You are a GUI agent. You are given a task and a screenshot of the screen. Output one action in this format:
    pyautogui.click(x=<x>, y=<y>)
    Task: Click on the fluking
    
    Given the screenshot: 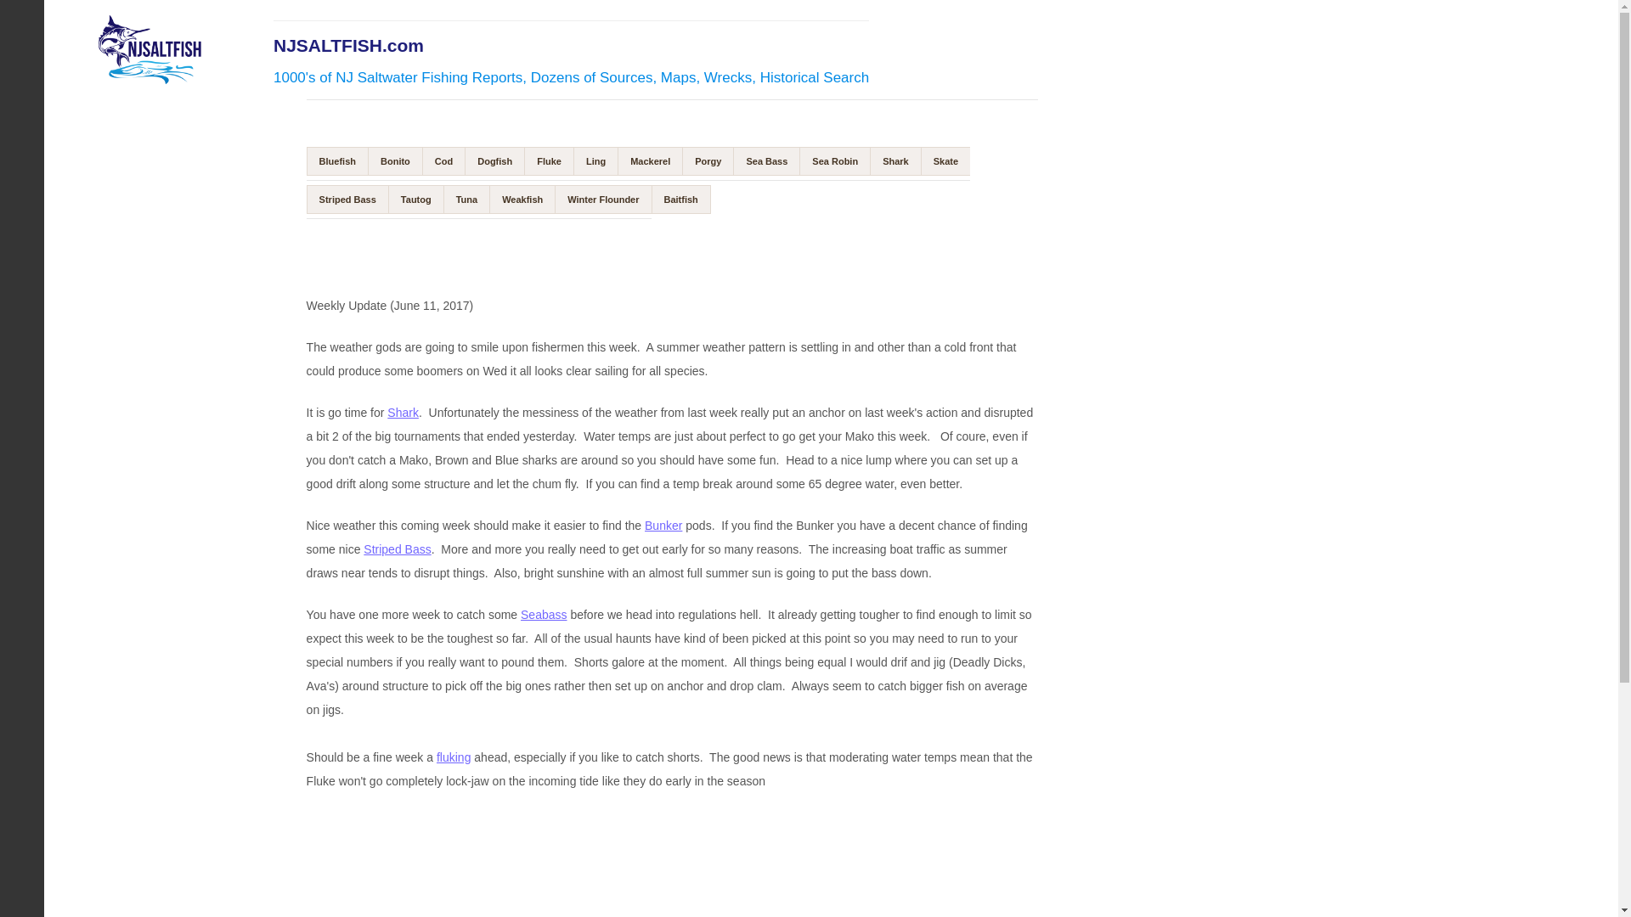 What is the action you would take?
    pyautogui.click(x=454, y=757)
    